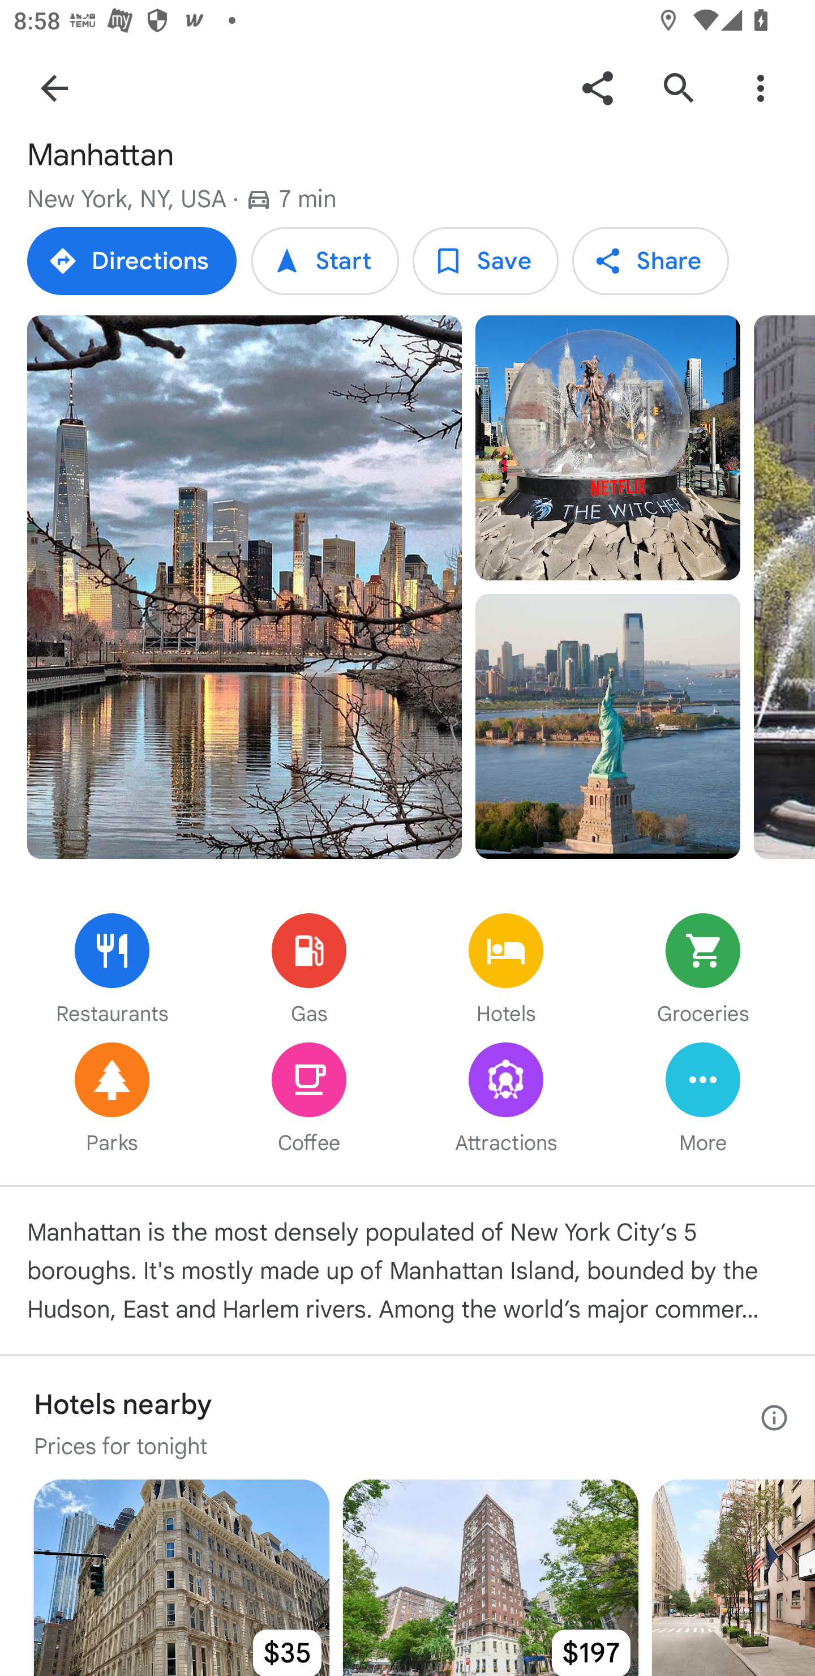 The width and height of the screenshot is (815, 1676). I want to click on Search, so click(679, 87).